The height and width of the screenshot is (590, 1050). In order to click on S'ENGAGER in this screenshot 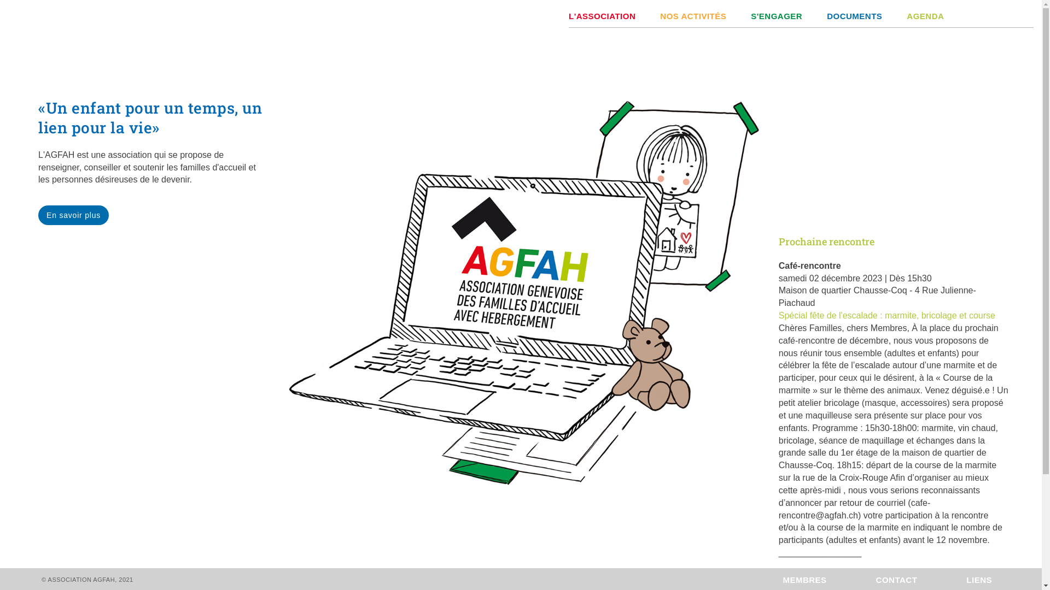, I will do `click(765, 14)`.